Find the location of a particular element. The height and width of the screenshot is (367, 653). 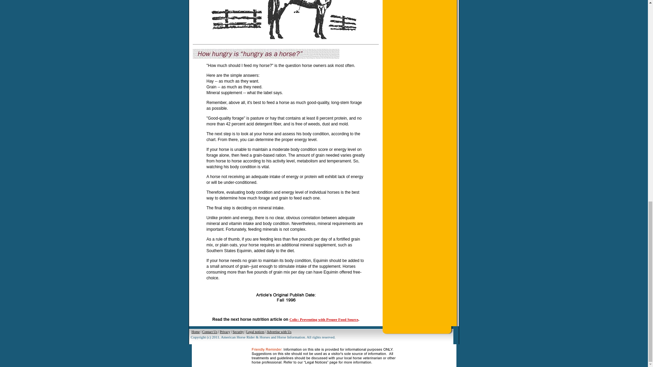

Colic: Preventing with Proper Food Source is located at coordinates (323, 319).